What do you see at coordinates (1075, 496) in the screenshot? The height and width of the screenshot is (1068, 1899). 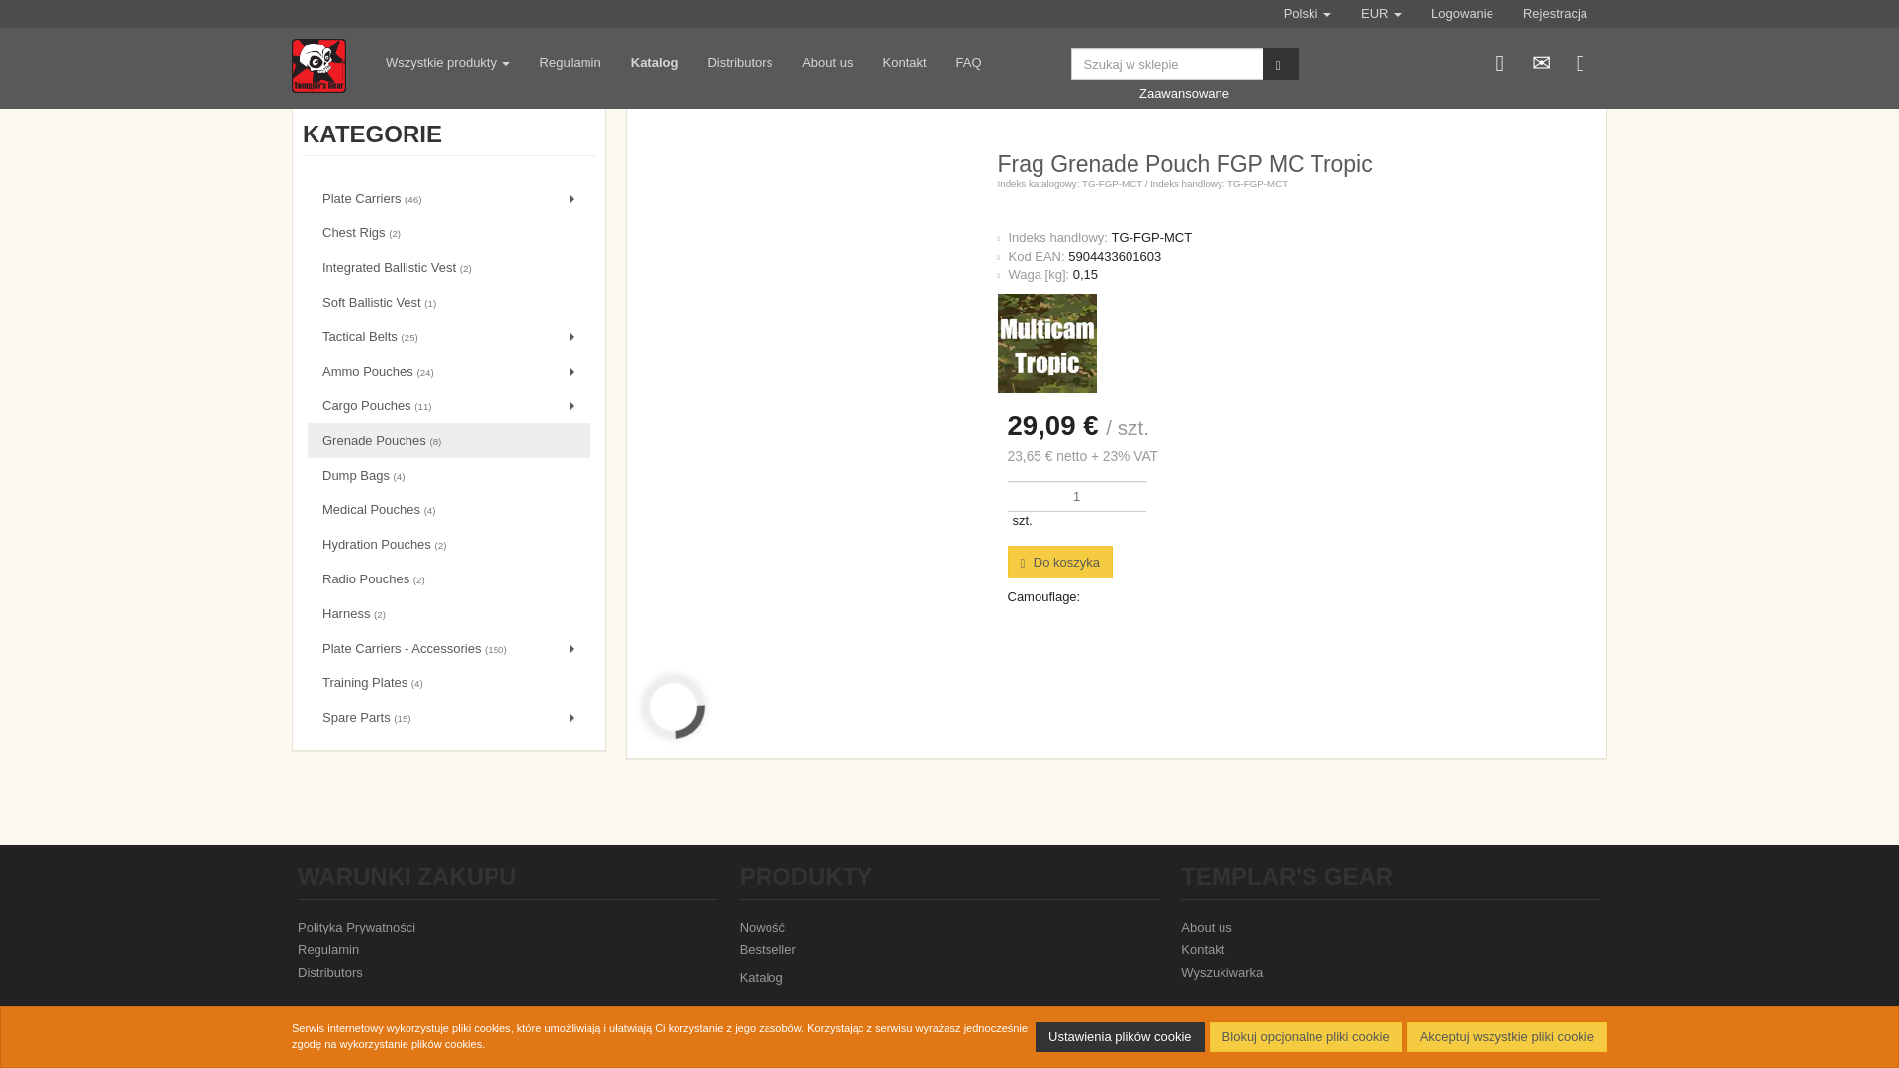 I see `1` at bounding box center [1075, 496].